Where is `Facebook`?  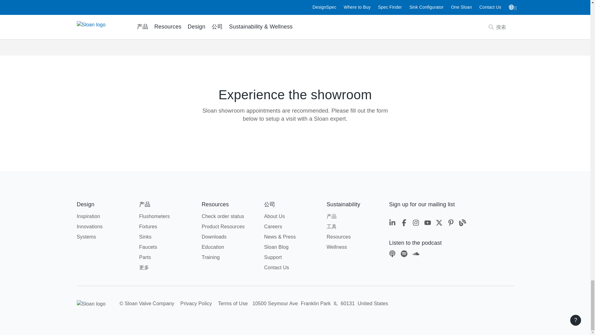
Facebook is located at coordinates (405, 224).